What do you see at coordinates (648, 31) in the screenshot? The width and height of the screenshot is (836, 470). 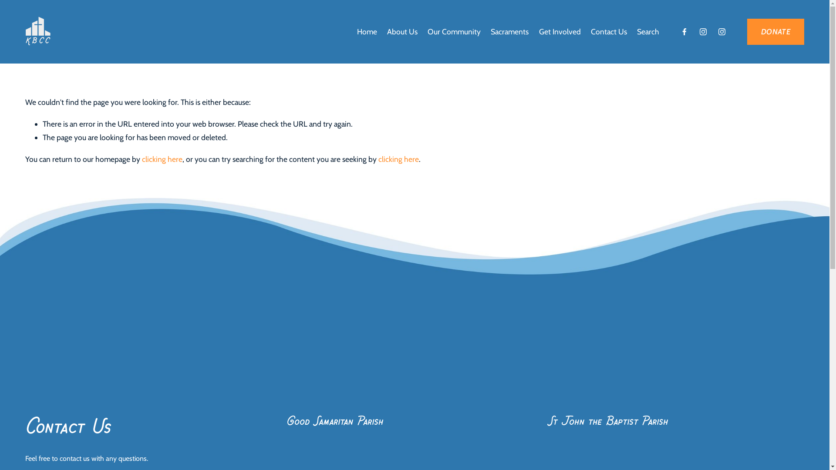 I see `Search` at bounding box center [648, 31].